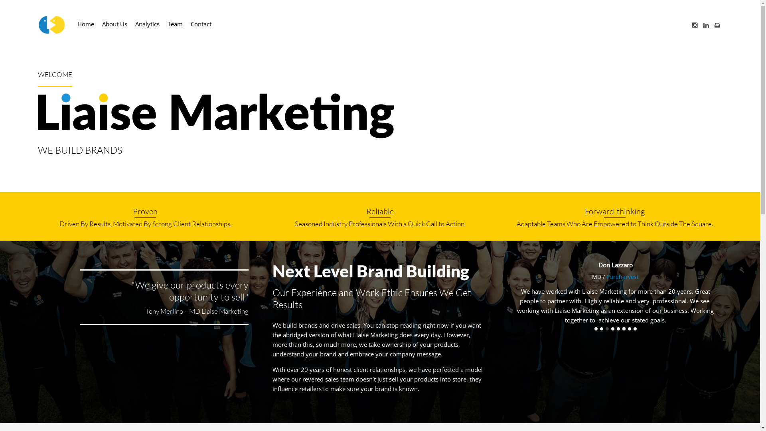 The height and width of the screenshot is (431, 766). I want to click on 7, so click(630, 329).